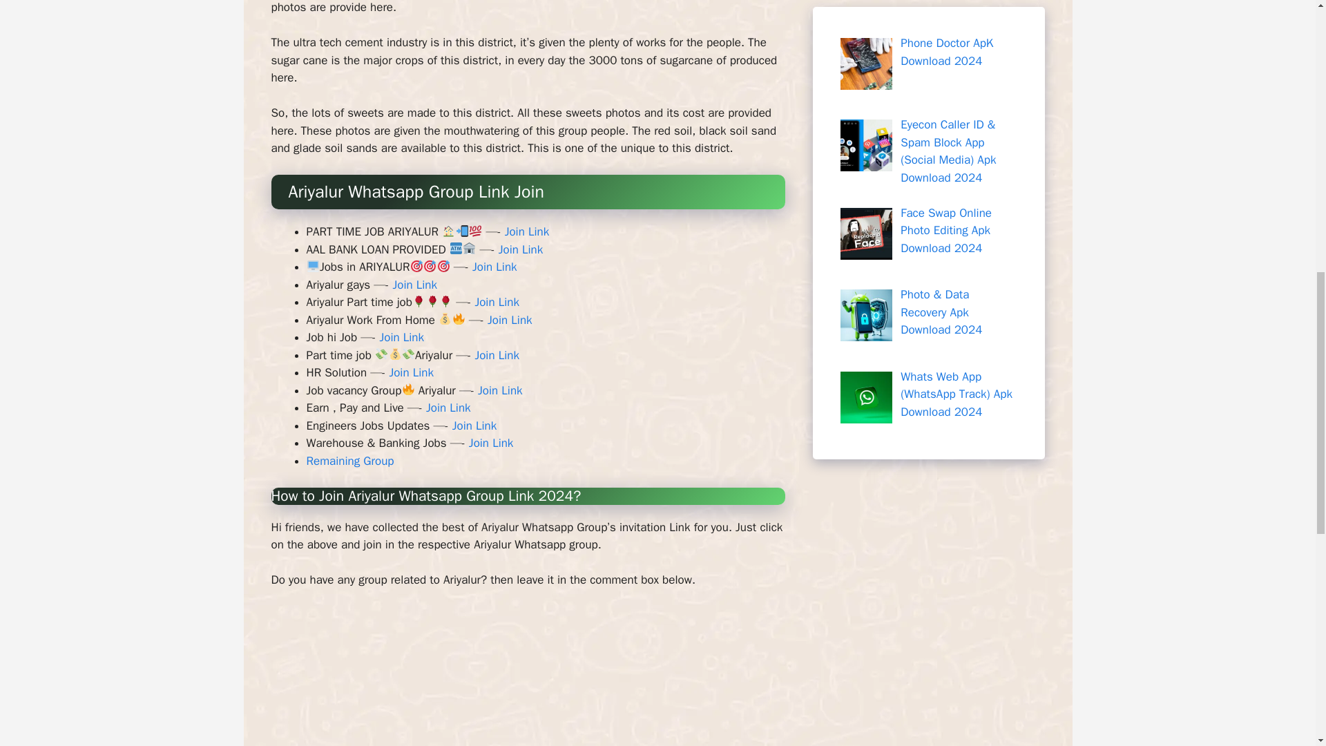  Describe the element at coordinates (497, 302) in the screenshot. I see `Join Link` at that location.